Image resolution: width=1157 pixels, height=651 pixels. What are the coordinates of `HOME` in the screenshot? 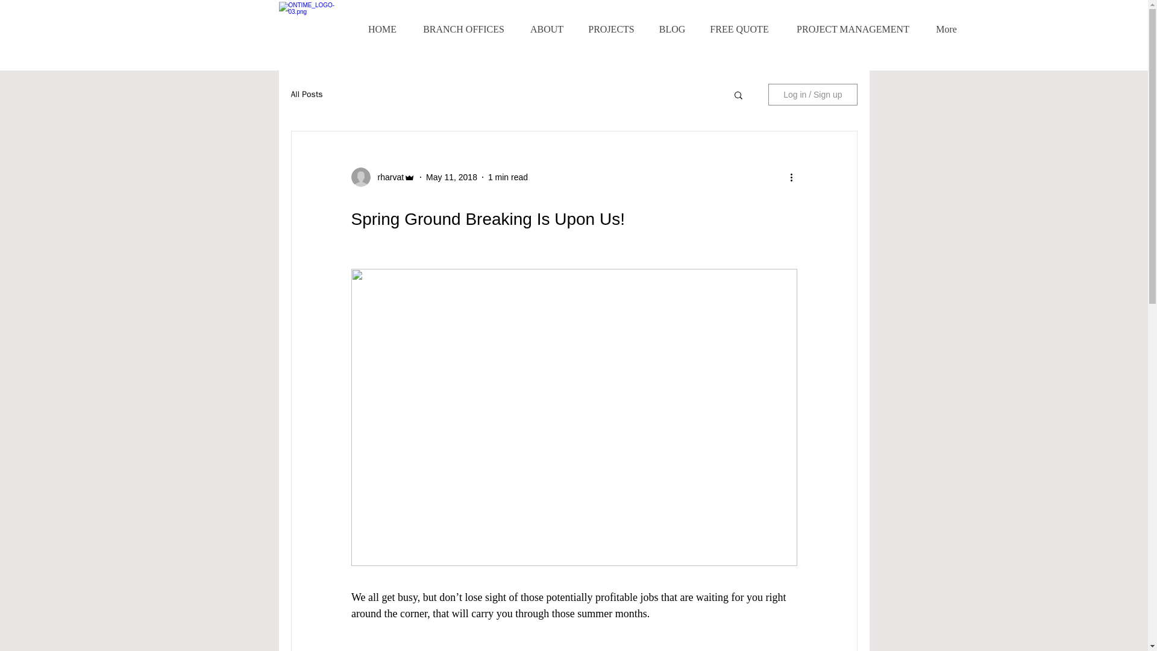 It's located at (382, 29).